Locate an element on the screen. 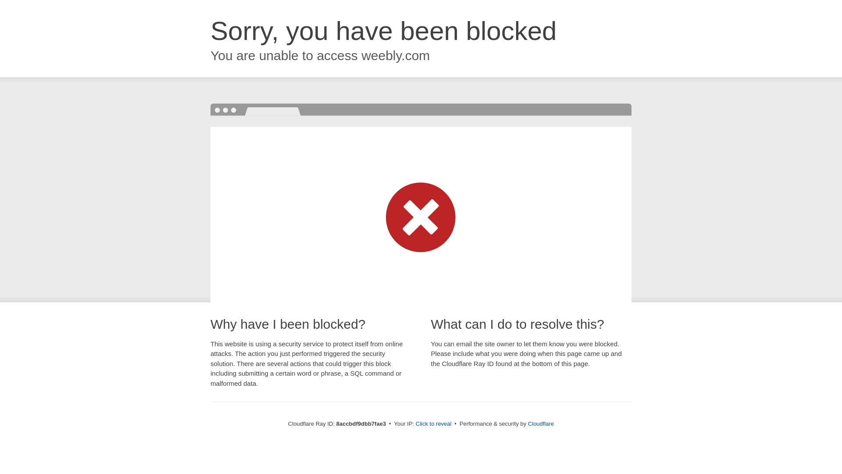 The width and height of the screenshot is (842, 474). Click to reveal is located at coordinates (433, 424).